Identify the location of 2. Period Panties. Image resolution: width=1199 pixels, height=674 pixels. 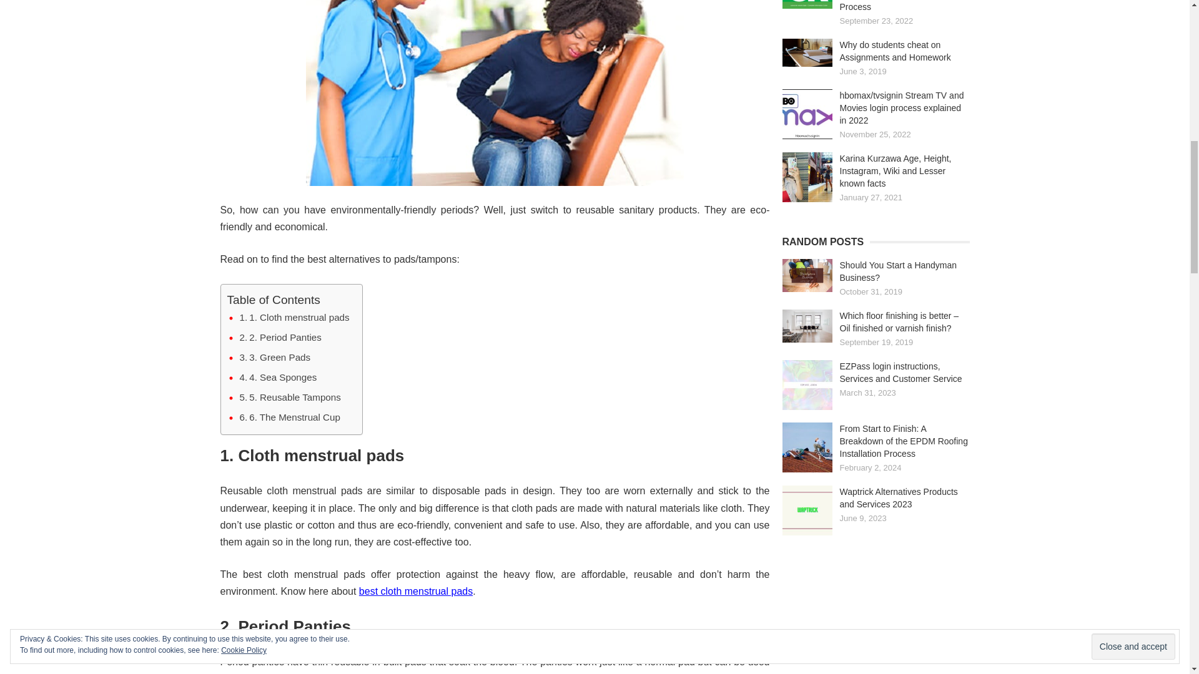
(280, 337).